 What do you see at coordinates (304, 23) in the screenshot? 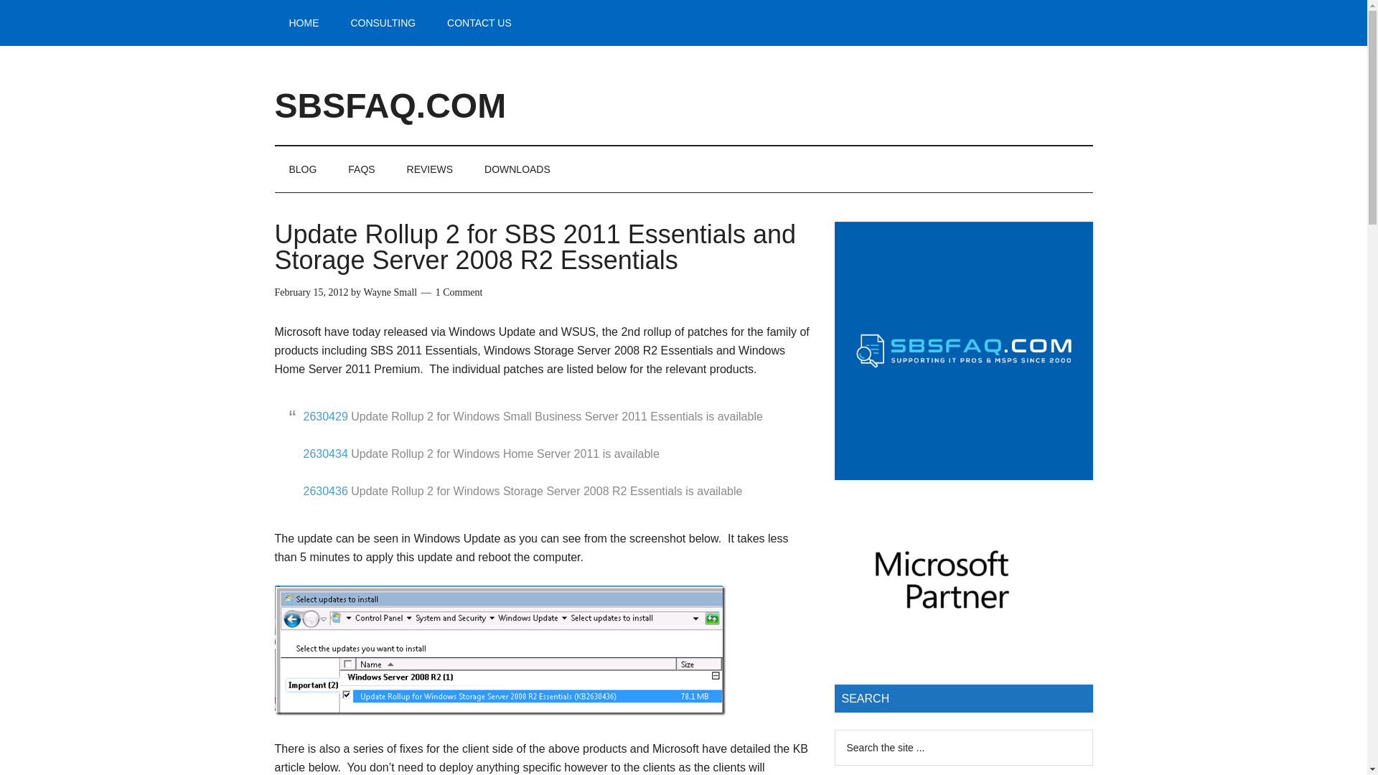
I see `HOME` at bounding box center [304, 23].